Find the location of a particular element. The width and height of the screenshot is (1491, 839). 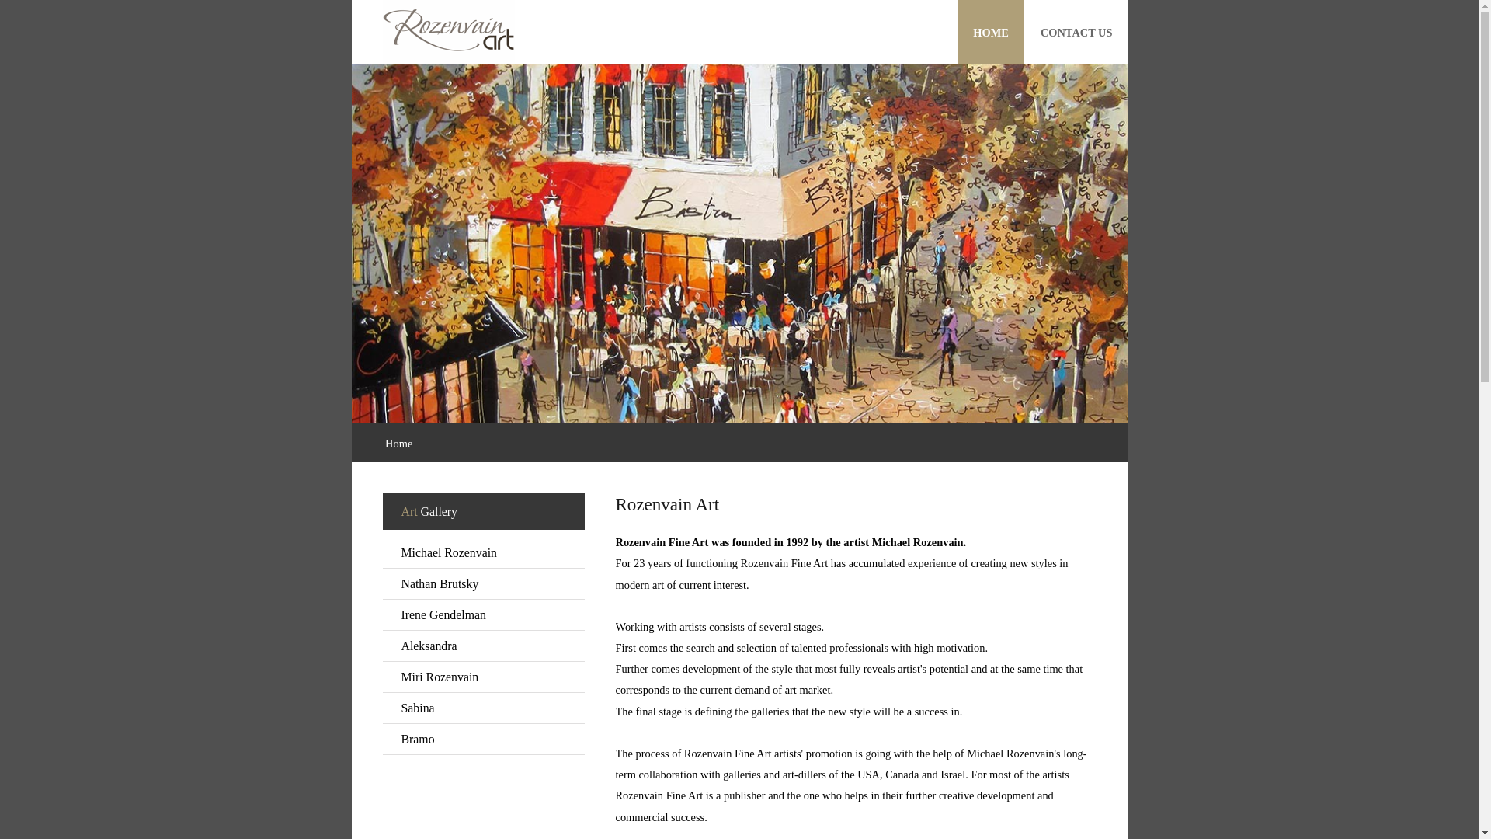

Nathan Brutsky is located at coordinates (483, 584).